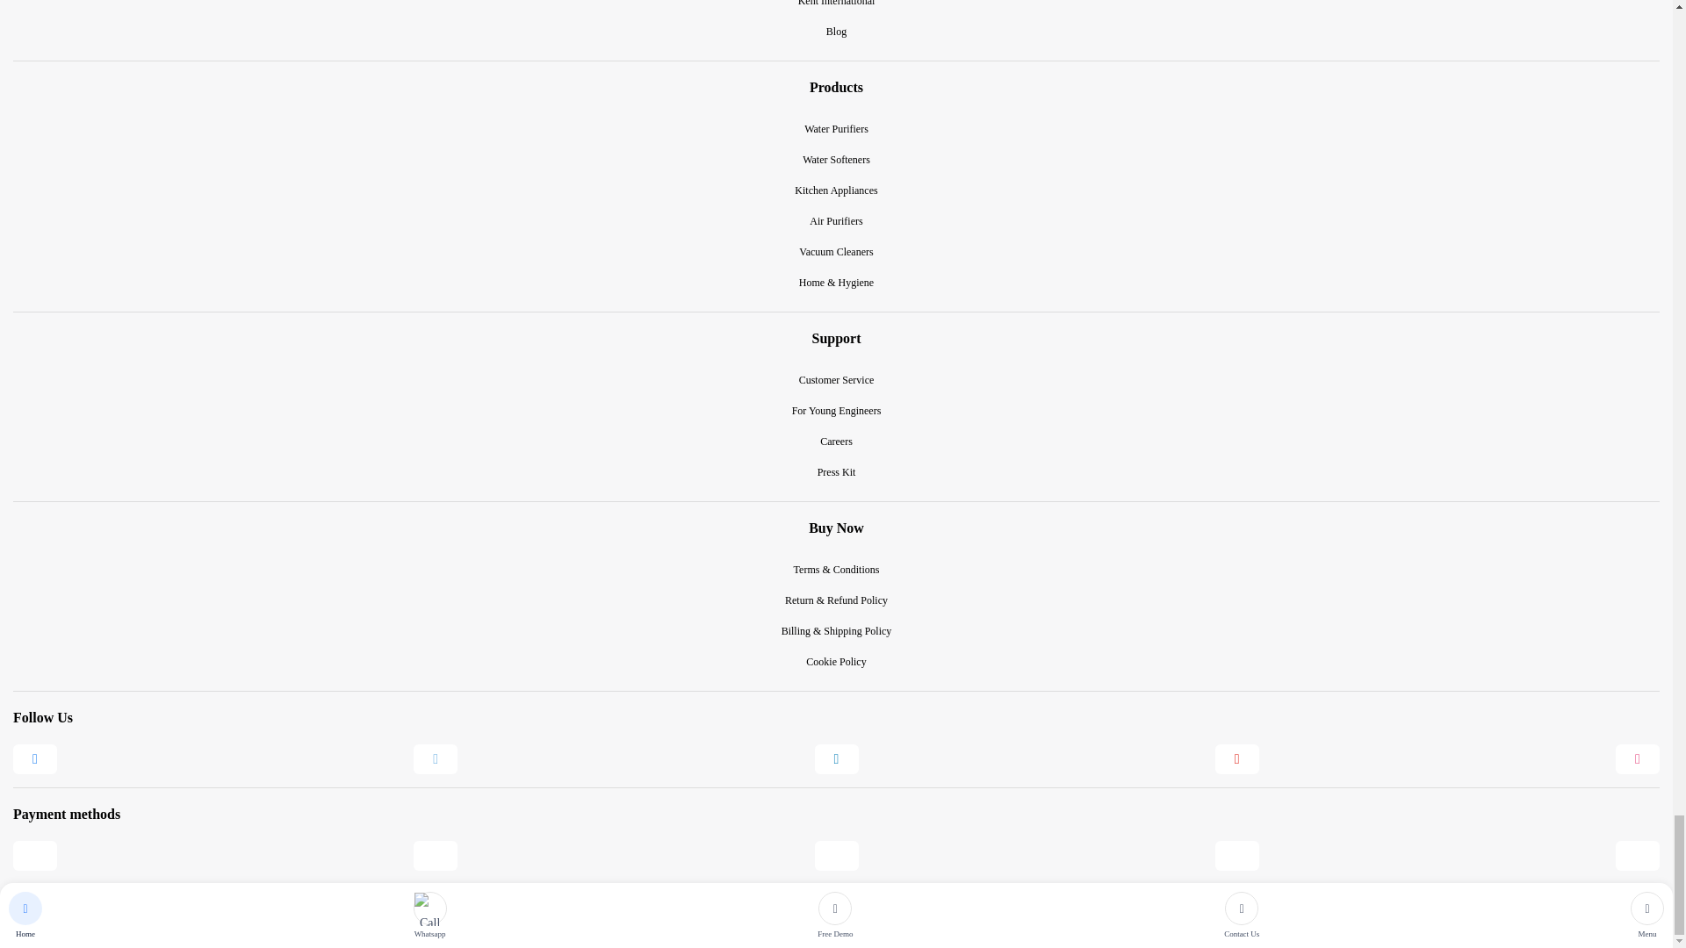 This screenshot has width=1686, height=948. Describe the element at coordinates (837, 472) in the screenshot. I see `Press Kit` at that location.